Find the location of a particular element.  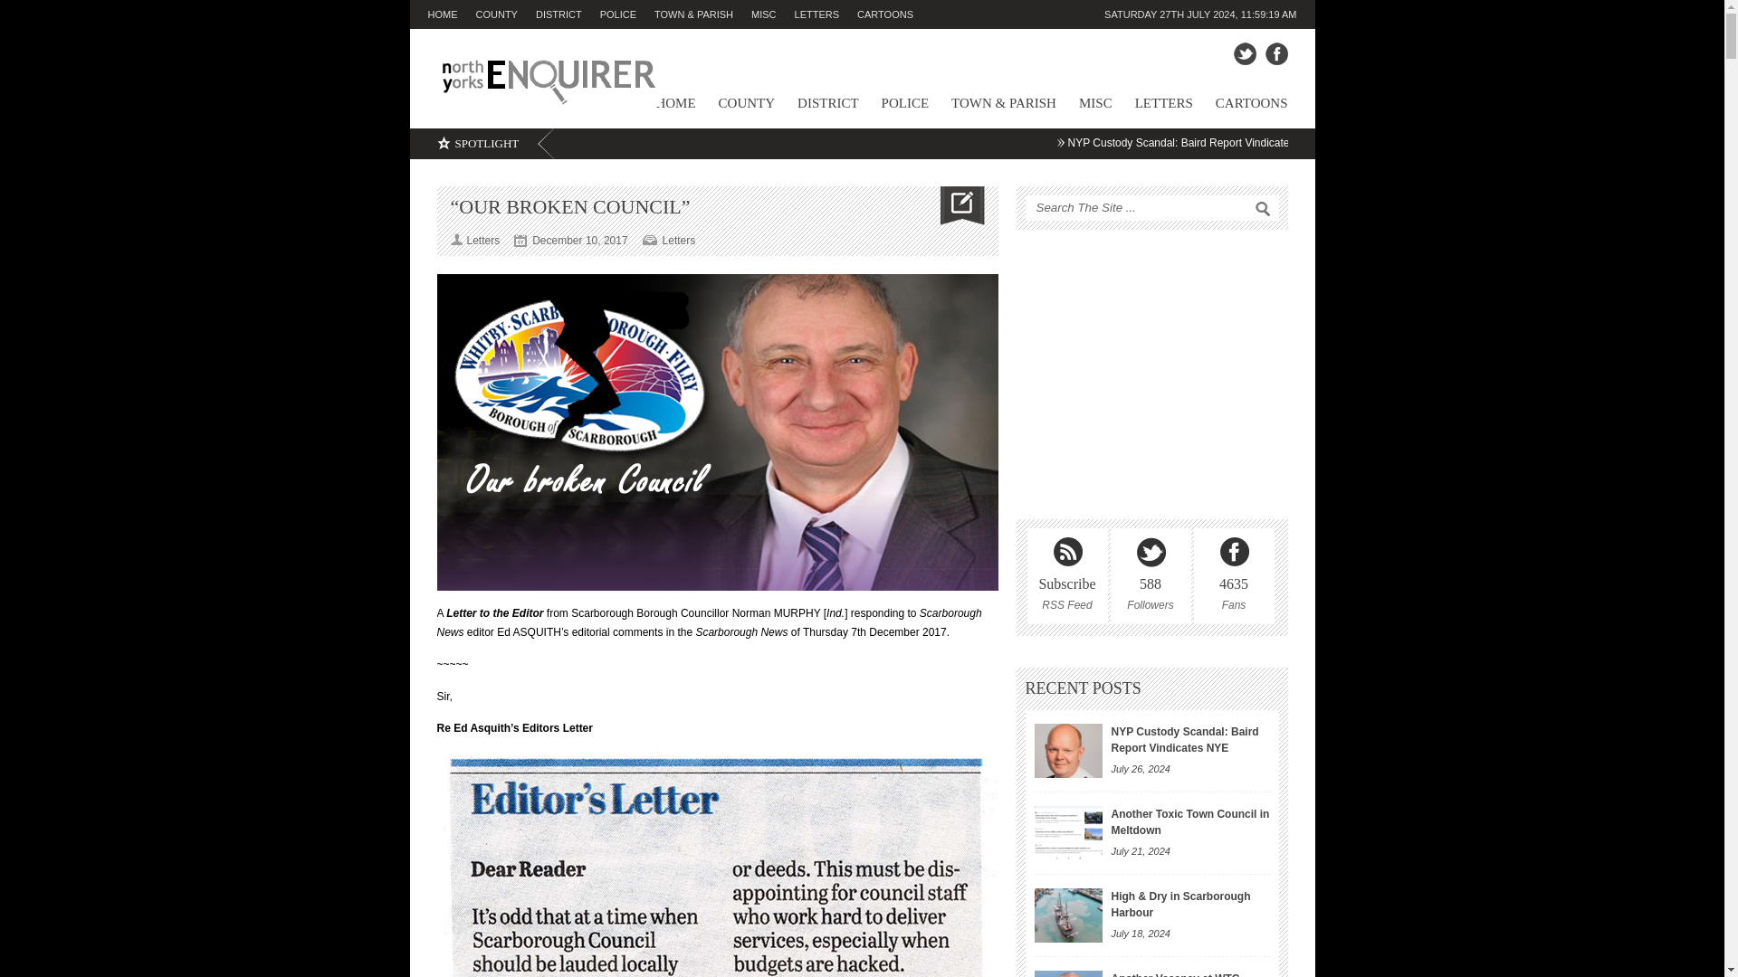

NYP Custody Scandal: Baird Report Vindicates NYE is located at coordinates (1185, 740).